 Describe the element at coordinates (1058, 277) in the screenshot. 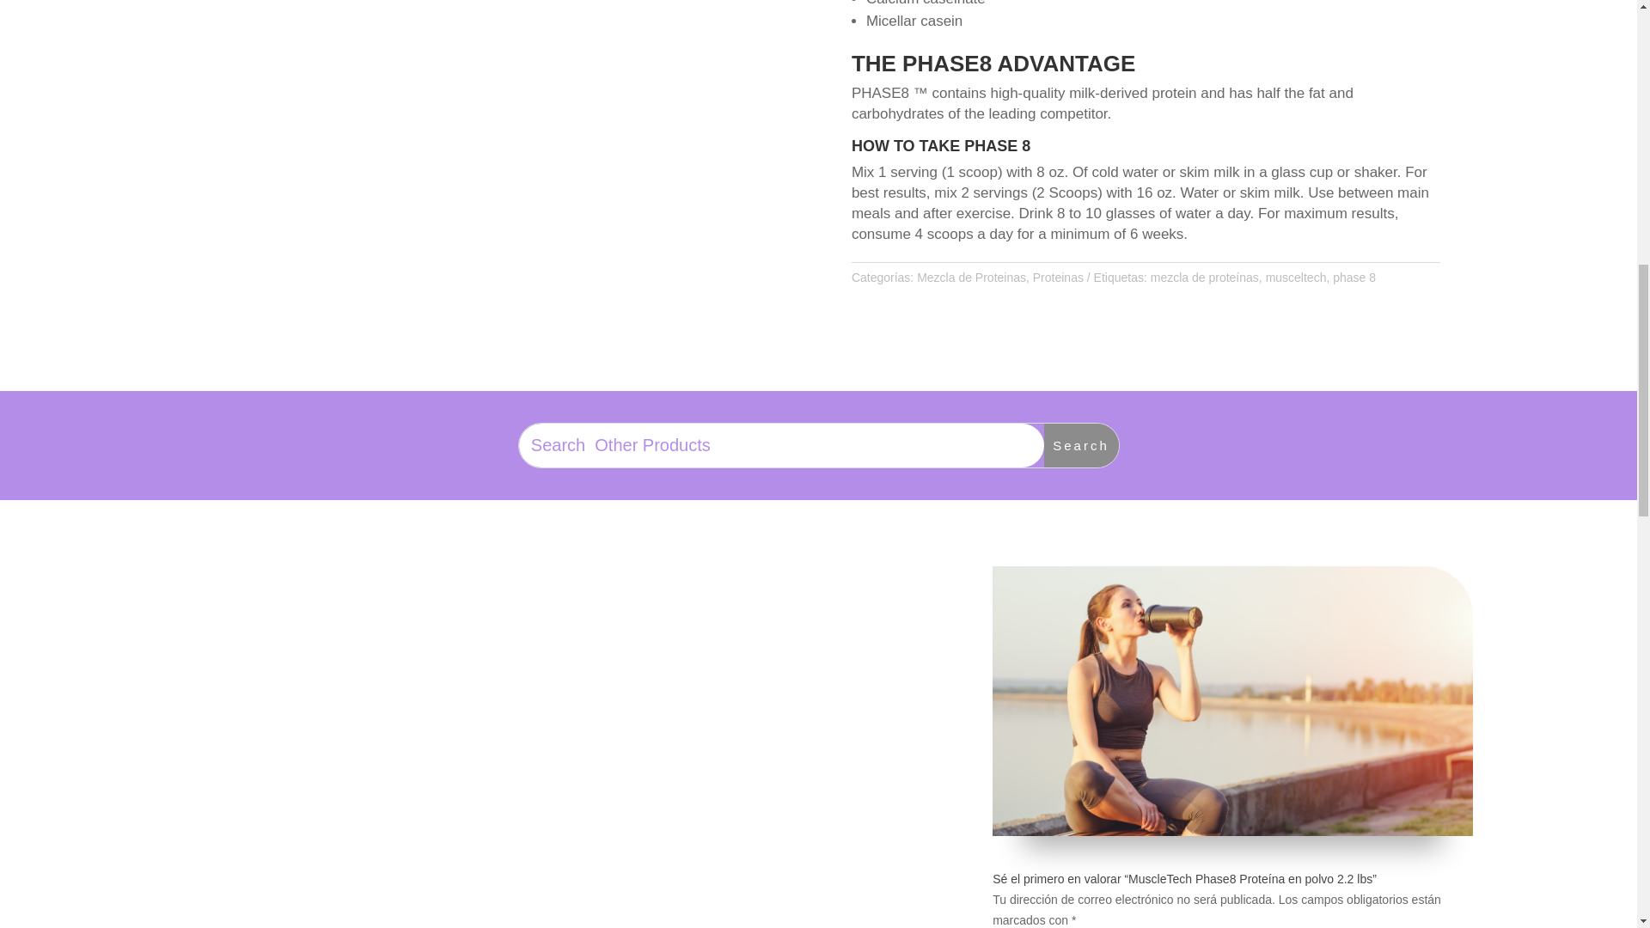

I see `Proteinas` at that location.